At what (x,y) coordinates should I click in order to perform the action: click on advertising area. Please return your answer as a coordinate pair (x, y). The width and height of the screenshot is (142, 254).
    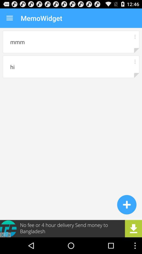
    Looking at the image, I should click on (71, 229).